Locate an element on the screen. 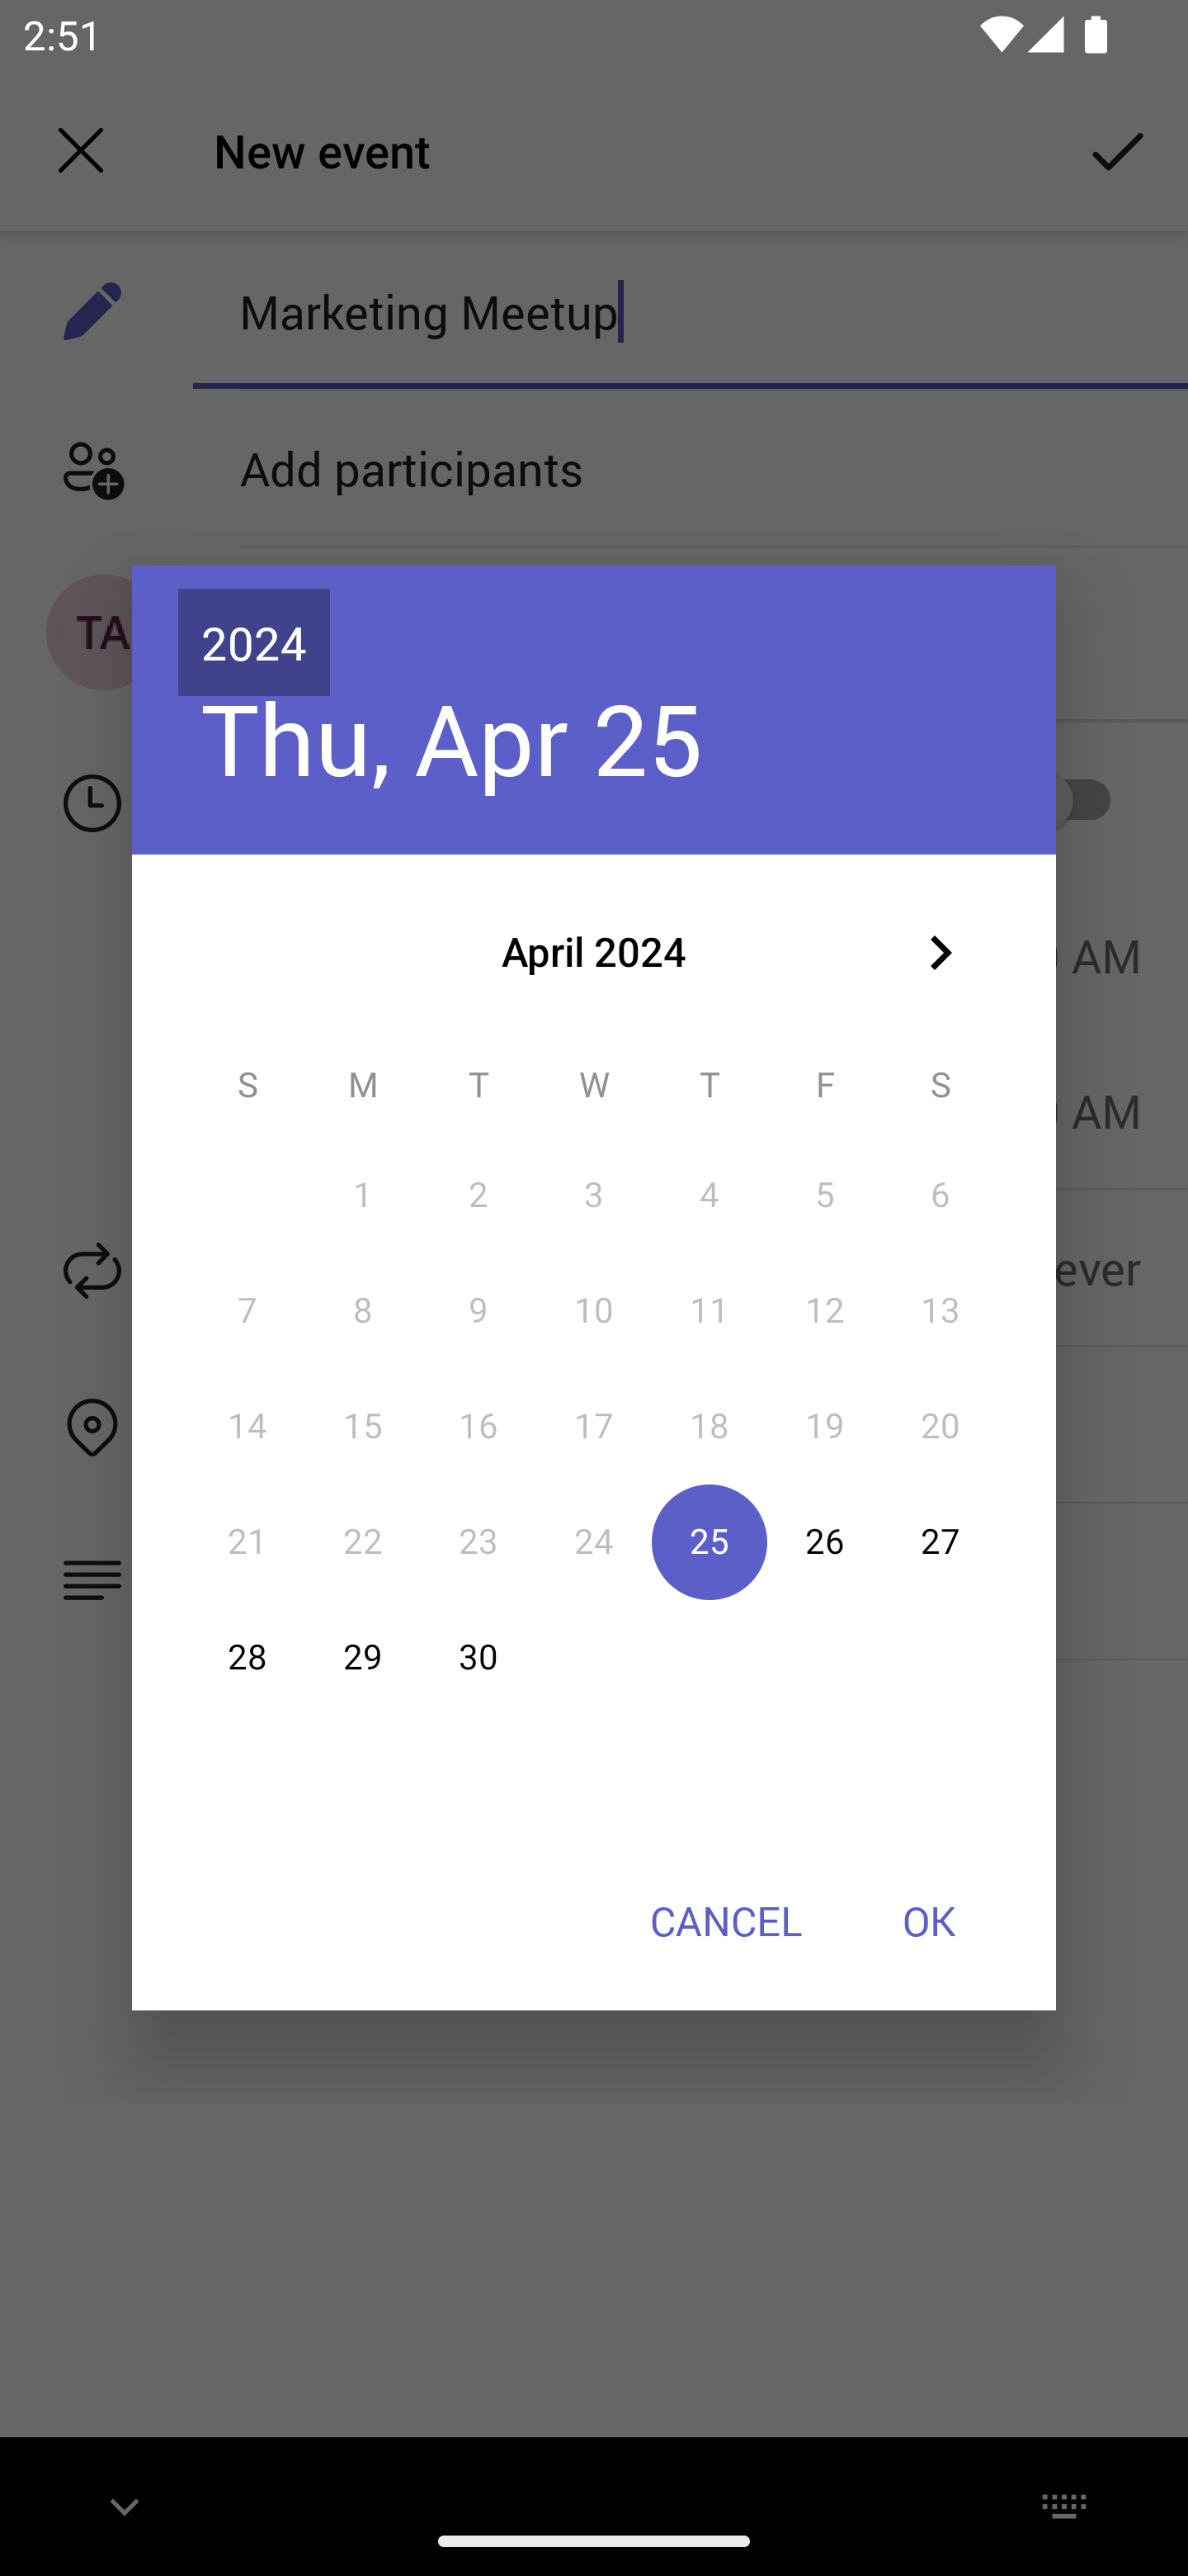 This screenshot has width=1188, height=2576. 24 24 April 2024 is located at coordinates (594, 1541).